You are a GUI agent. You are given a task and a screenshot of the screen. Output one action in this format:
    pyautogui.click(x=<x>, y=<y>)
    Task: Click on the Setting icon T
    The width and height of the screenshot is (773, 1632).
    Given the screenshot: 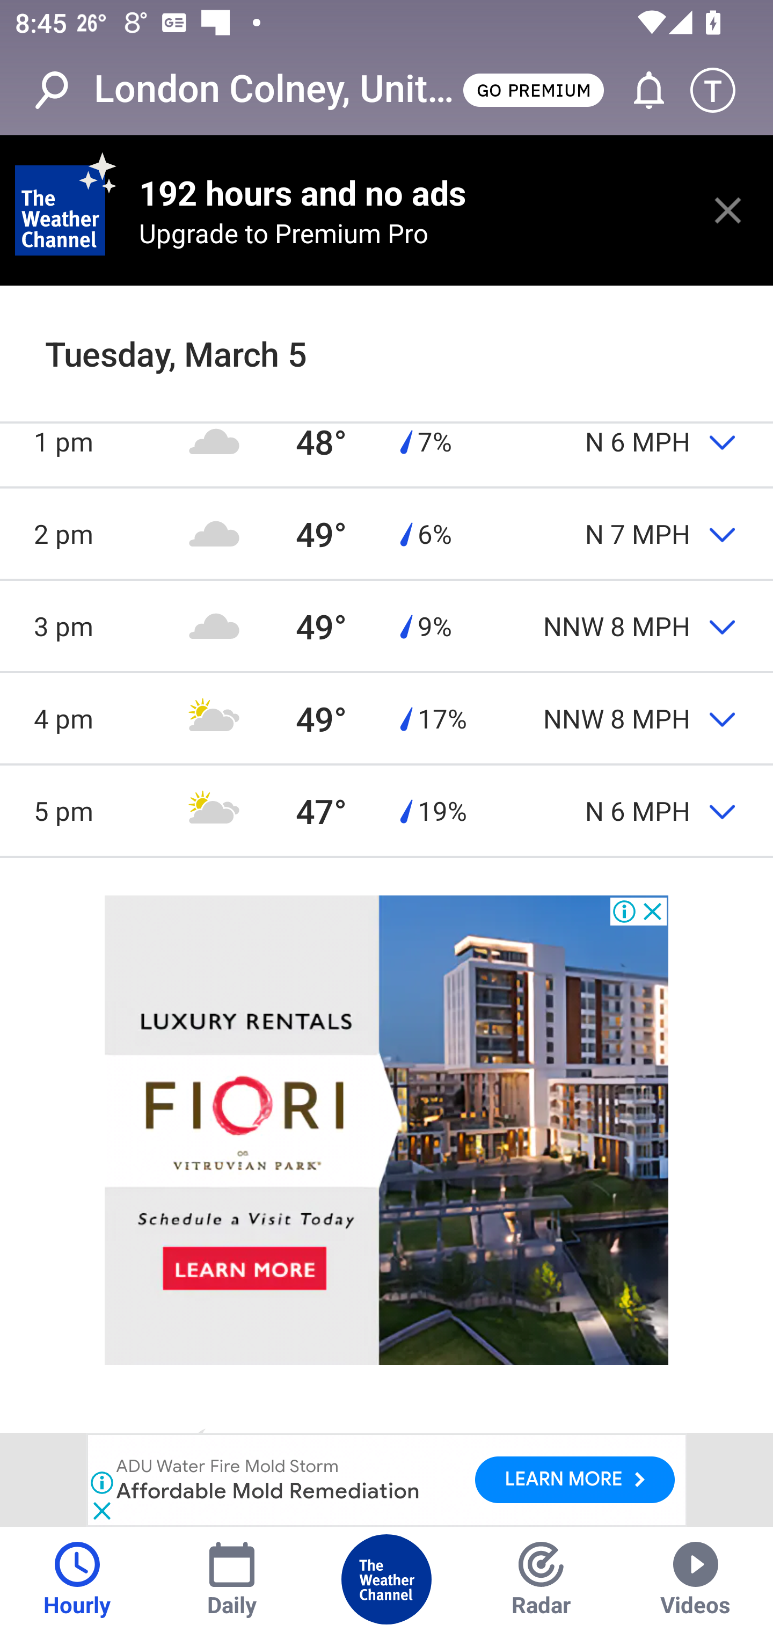 What is the action you would take?
    pyautogui.click(x=723, y=90)
    